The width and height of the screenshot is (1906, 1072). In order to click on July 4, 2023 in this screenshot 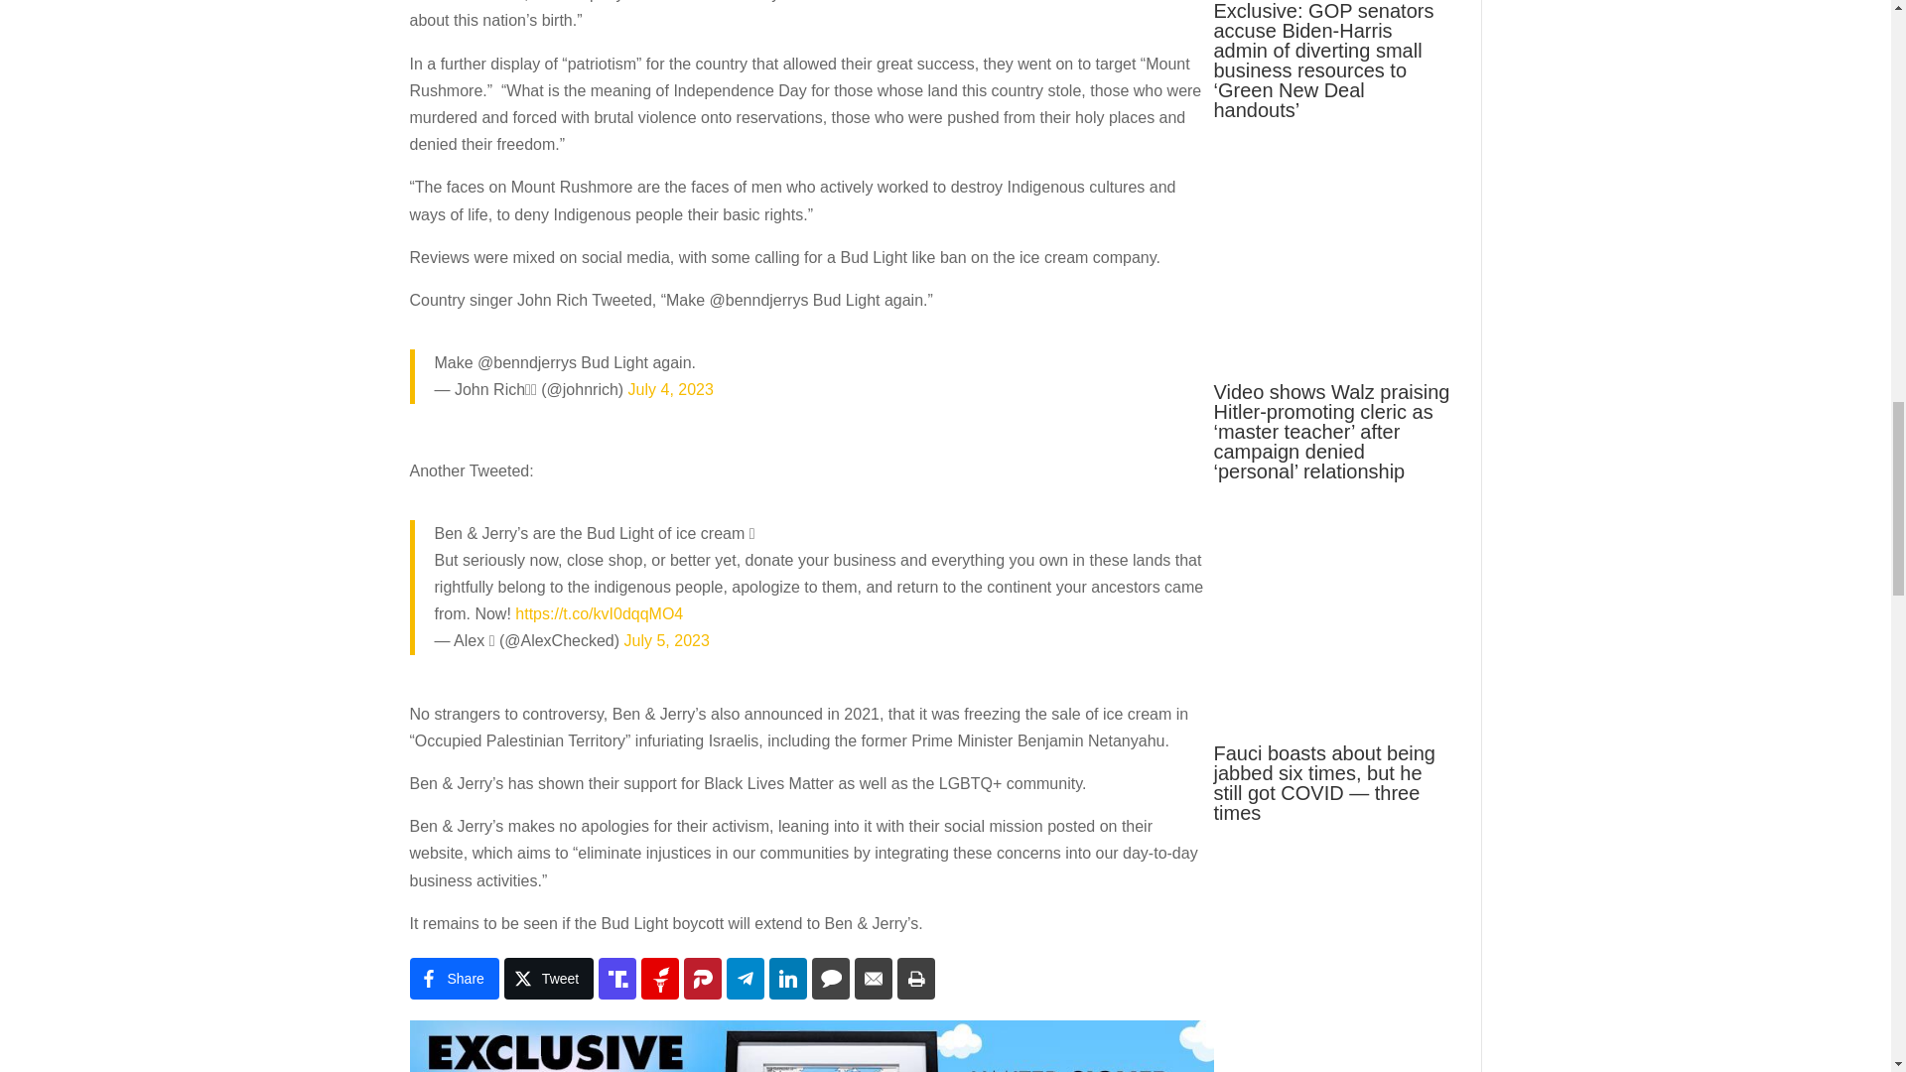, I will do `click(671, 389)`.